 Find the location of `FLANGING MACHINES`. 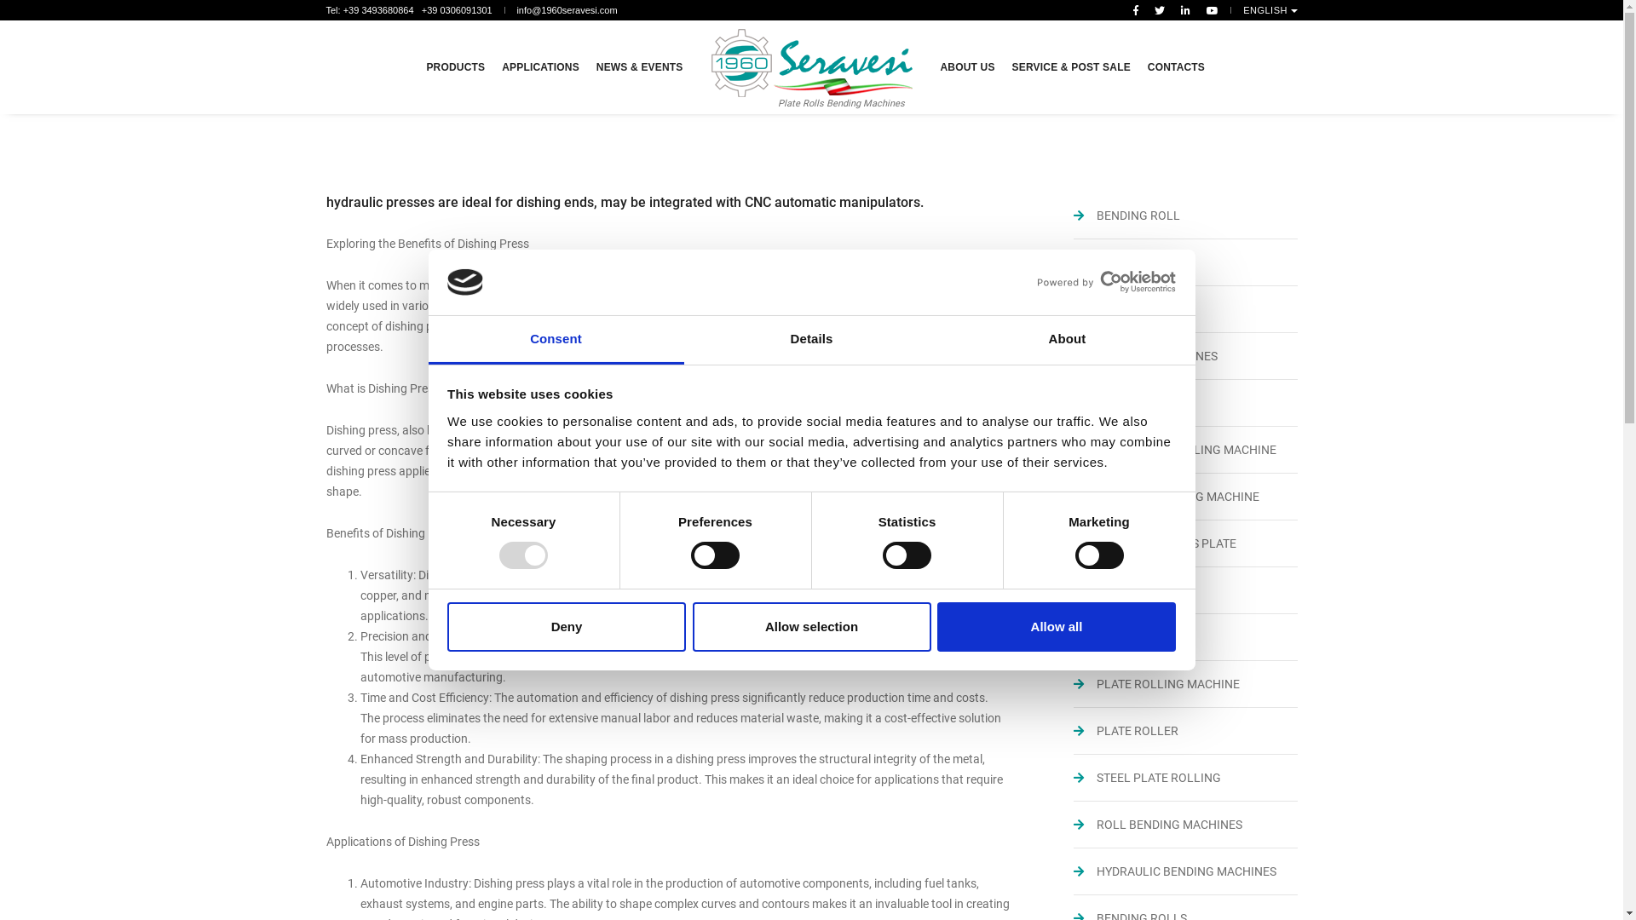

FLANGING MACHINES is located at coordinates (1186, 356).